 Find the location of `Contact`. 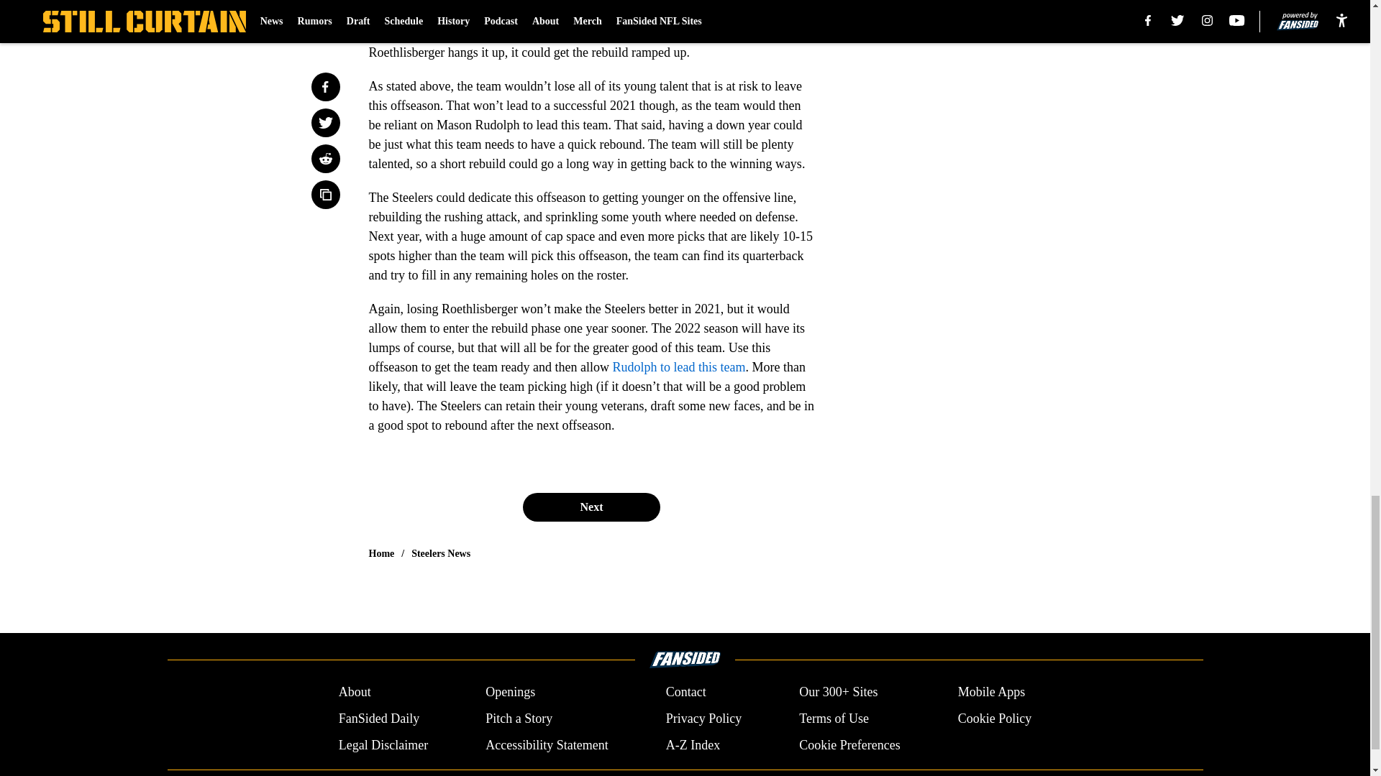

Contact is located at coordinates (685, 693).